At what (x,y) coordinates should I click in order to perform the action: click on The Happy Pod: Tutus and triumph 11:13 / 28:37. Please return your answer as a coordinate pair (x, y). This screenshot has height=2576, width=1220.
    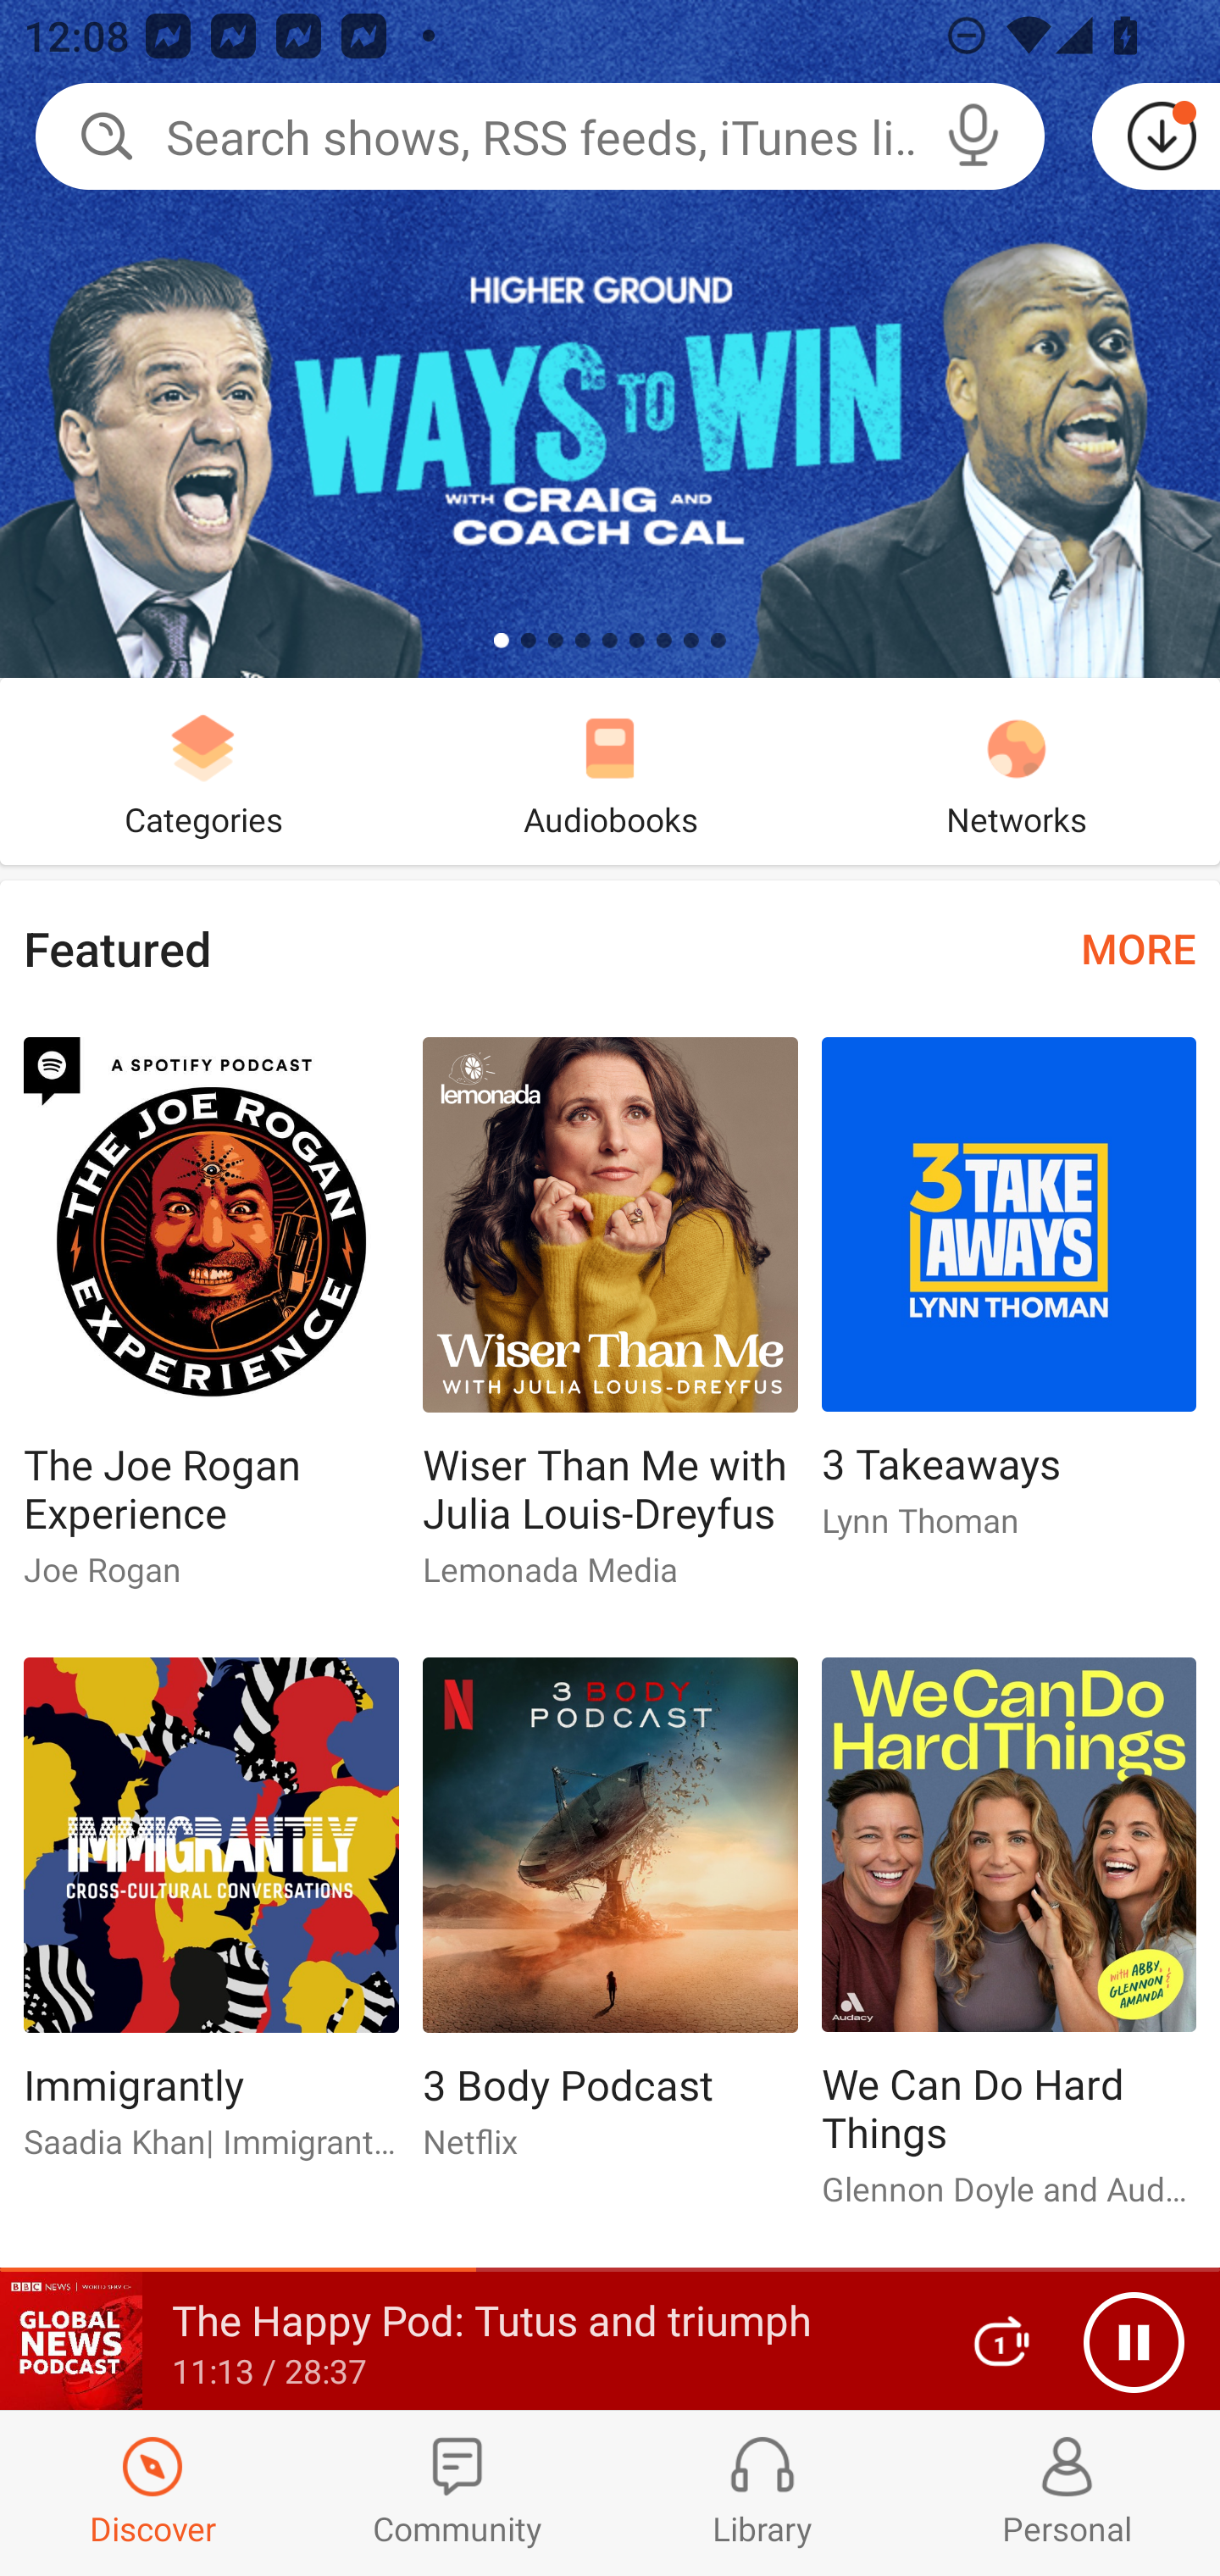
    Looking at the image, I should click on (464, 2341).